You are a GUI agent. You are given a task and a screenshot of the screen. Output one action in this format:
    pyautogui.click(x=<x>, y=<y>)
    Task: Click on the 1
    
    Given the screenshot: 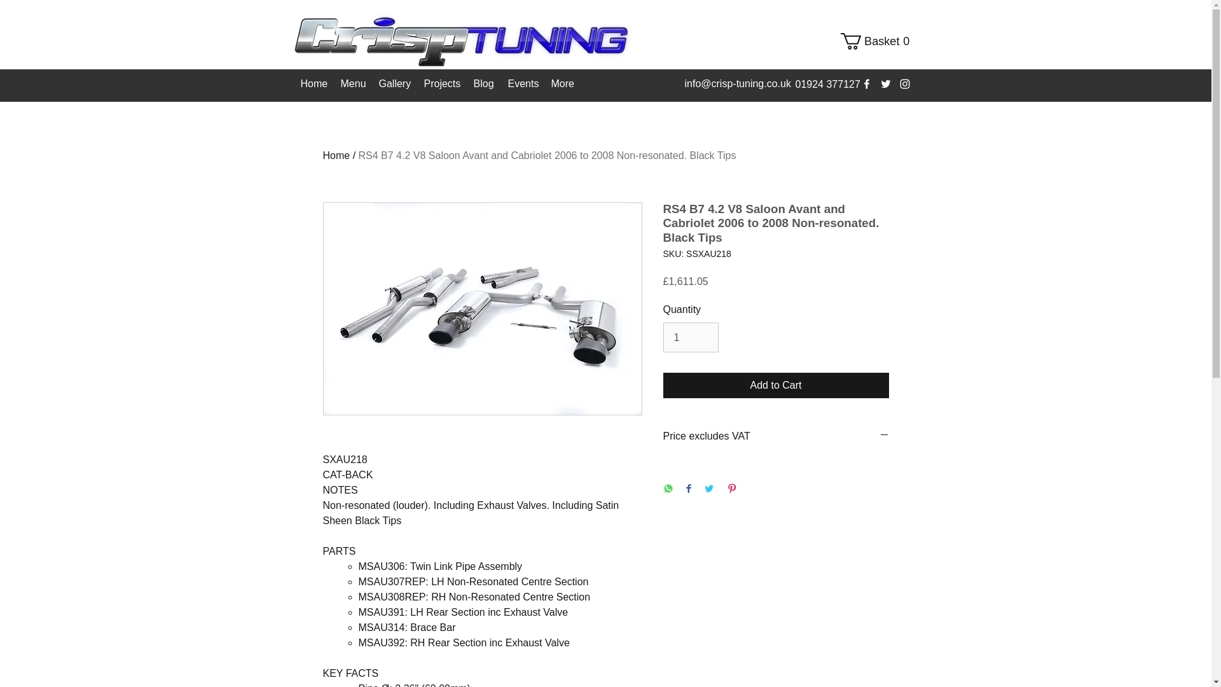 What is the action you would take?
    pyautogui.click(x=879, y=41)
    